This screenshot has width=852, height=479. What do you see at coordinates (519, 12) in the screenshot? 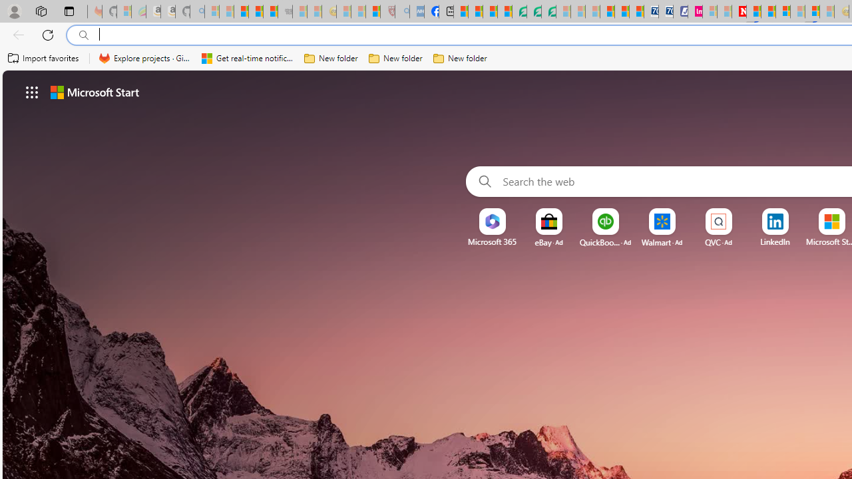
I see `LendingTree - Compare Lenders` at bounding box center [519, 12].